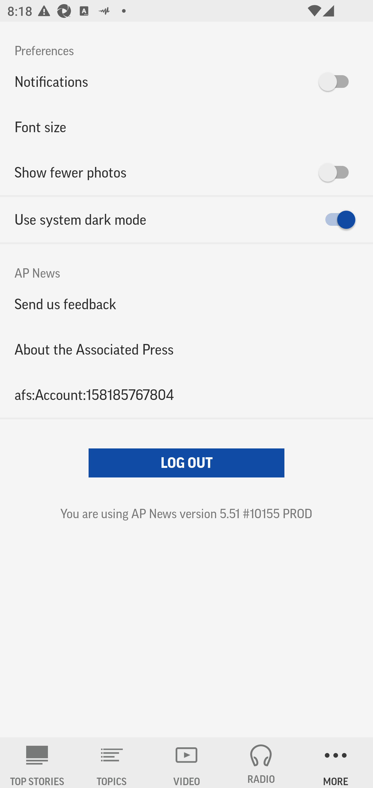 The image size is (373, 788). I want to click on LOG OUT, so click(187, 463).